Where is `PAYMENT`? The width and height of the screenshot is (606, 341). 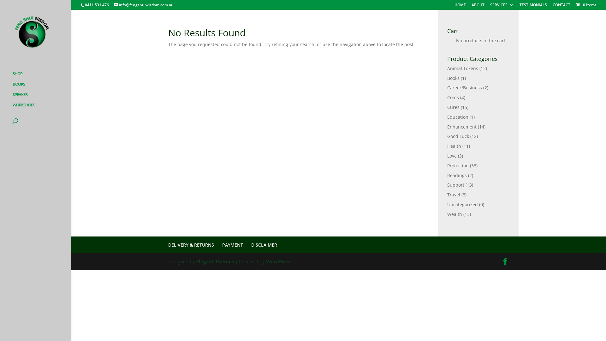 PAYMENT is located at coordinates (233, 245).